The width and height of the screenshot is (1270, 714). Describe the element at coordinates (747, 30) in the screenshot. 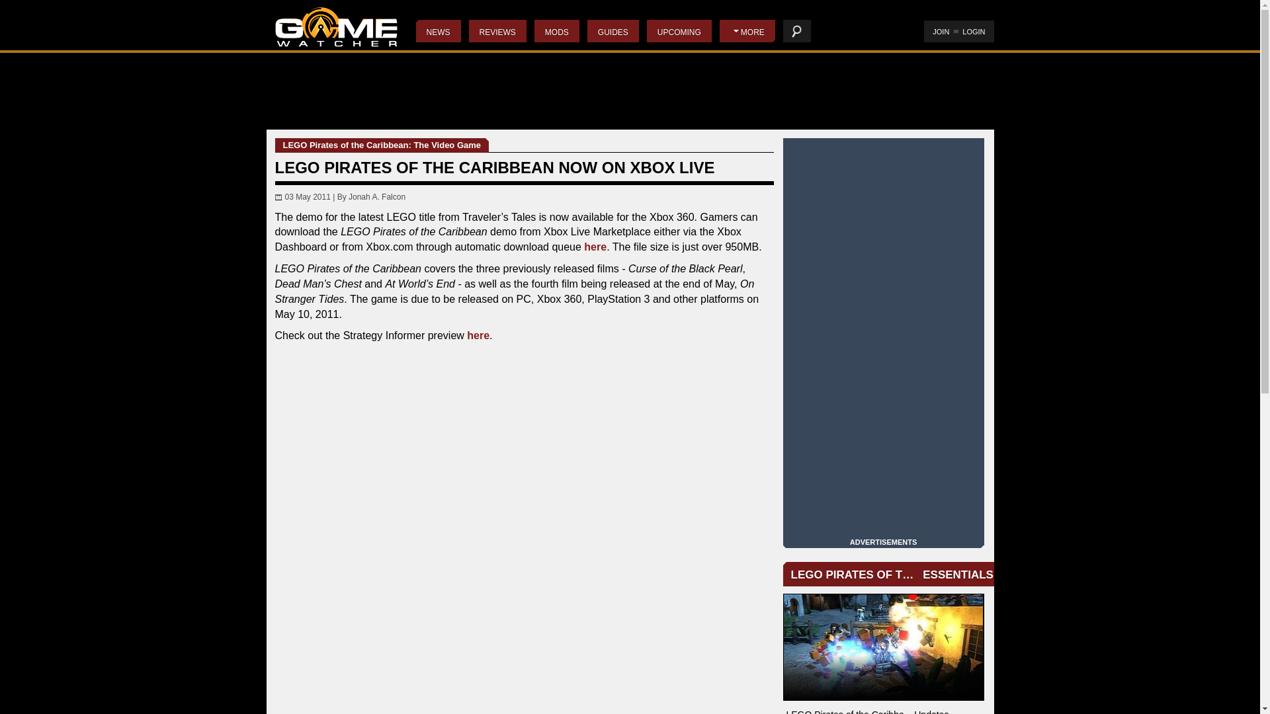

I see `MORE` at that location.